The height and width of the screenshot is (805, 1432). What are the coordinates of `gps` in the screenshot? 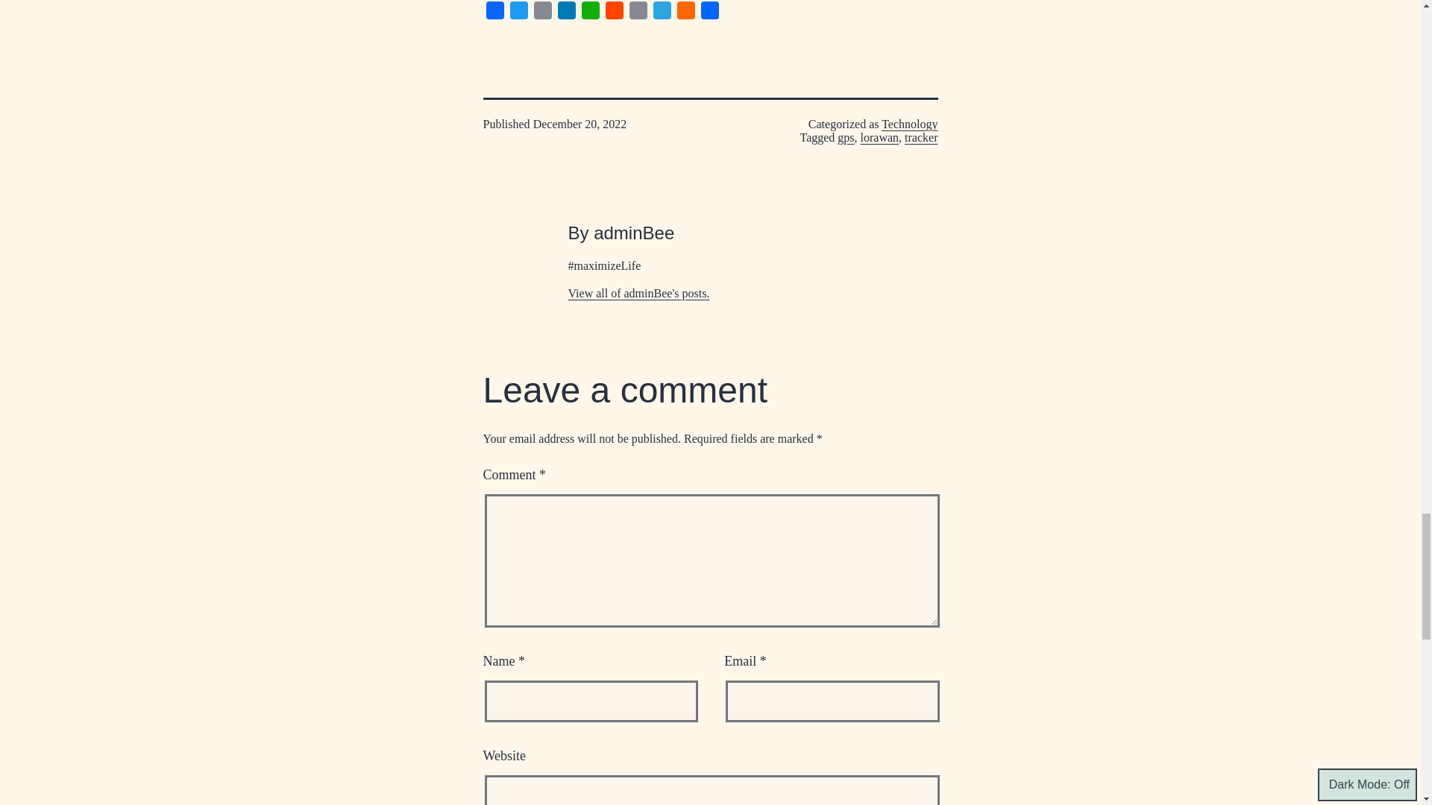 It's located at (846, 137).